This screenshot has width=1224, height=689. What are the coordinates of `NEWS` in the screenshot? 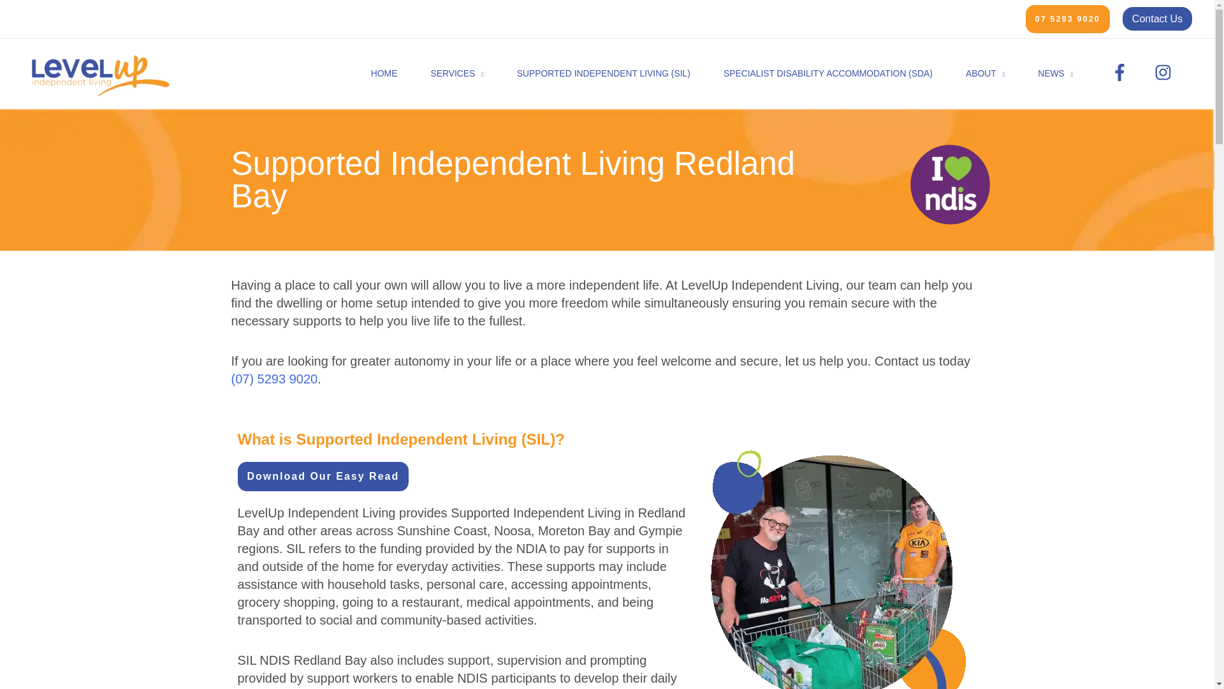 It's located at (1054, 73).